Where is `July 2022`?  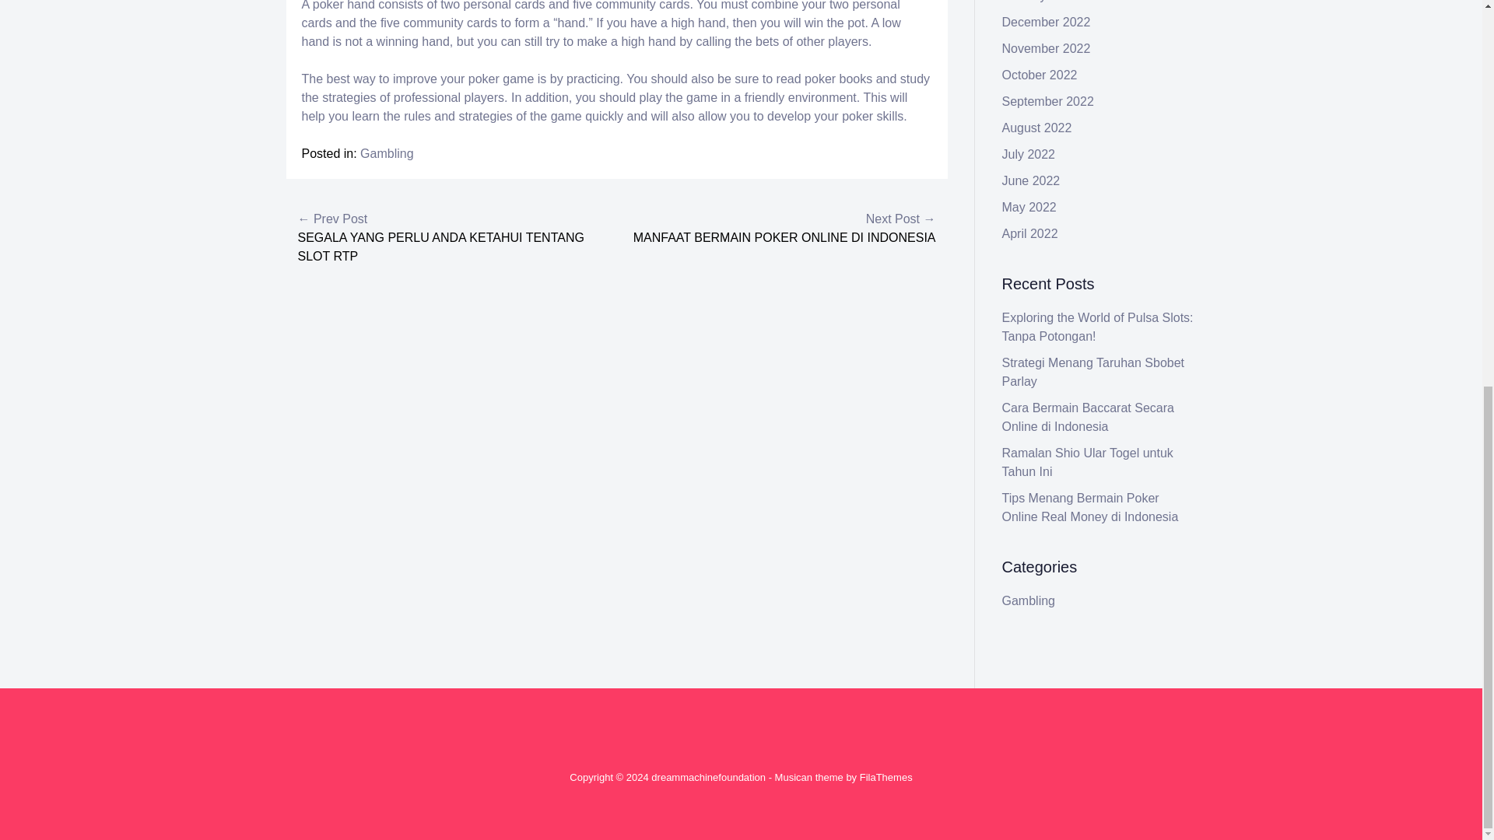
July 2022 is located at coordinates (1029, 154).